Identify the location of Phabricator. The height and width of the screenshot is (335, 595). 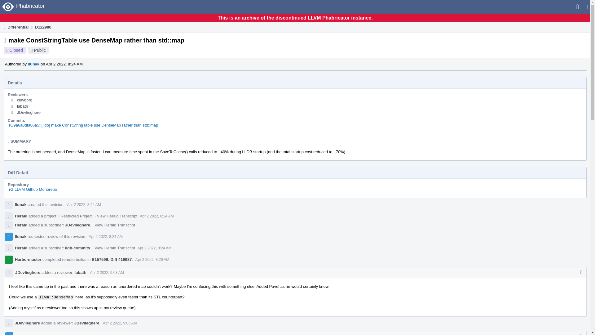
(24, 7).